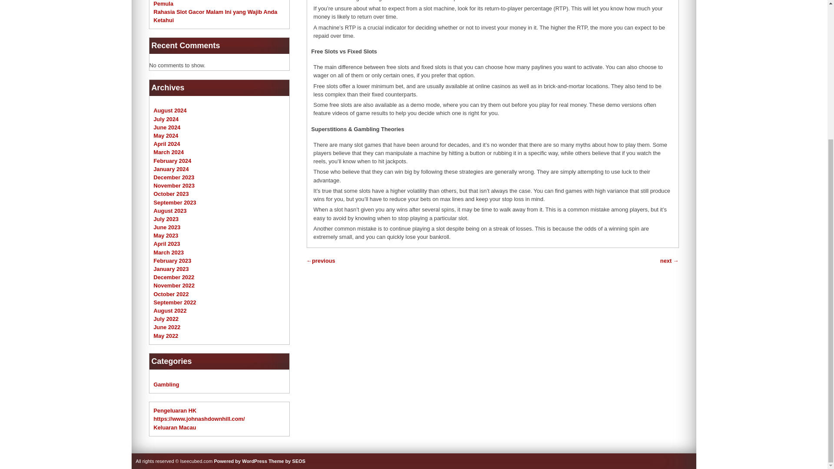  Describe the element at coordinates (171, 194) in the screenshot. I see `October 2023` at that location.